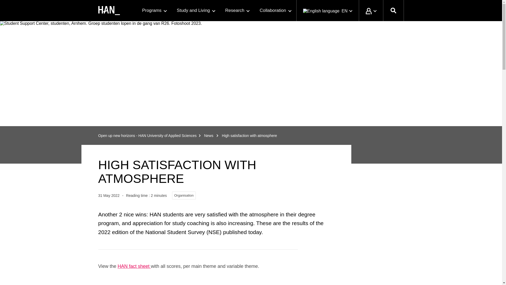 This screenshot has height=285, width=506. What do you see at coordinates (290, 11) in the screenshot?
I see `Submenu` at bounding box center [290, 11].